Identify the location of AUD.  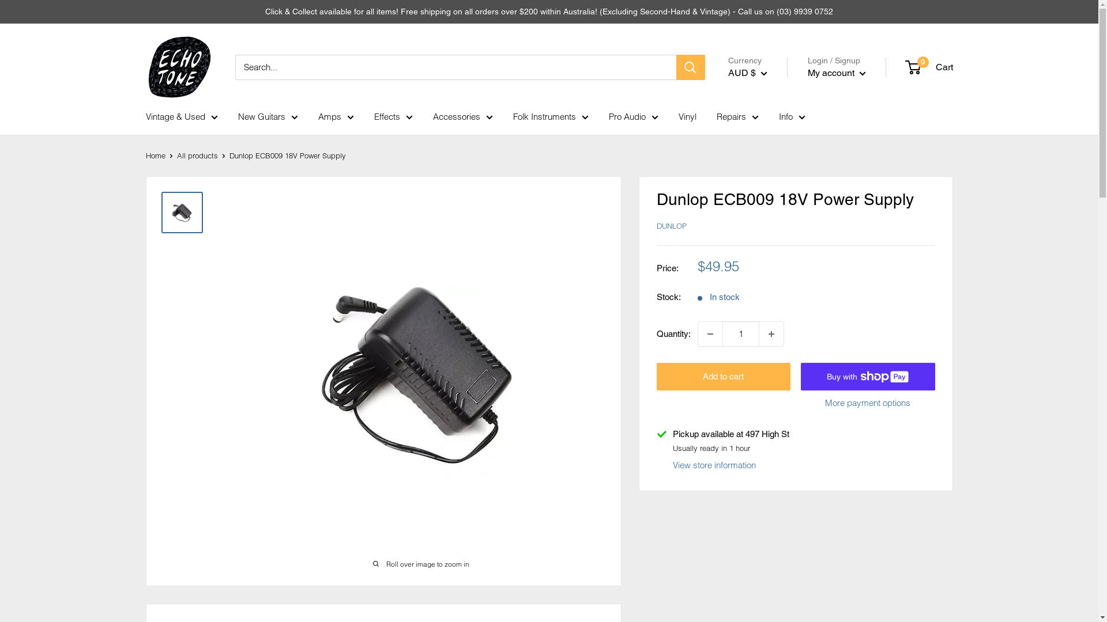
(764, 283).